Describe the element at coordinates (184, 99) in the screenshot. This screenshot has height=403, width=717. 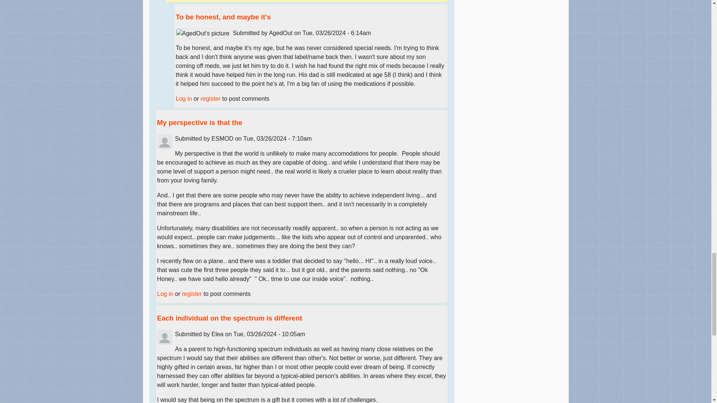
I see `Log in` at that location.